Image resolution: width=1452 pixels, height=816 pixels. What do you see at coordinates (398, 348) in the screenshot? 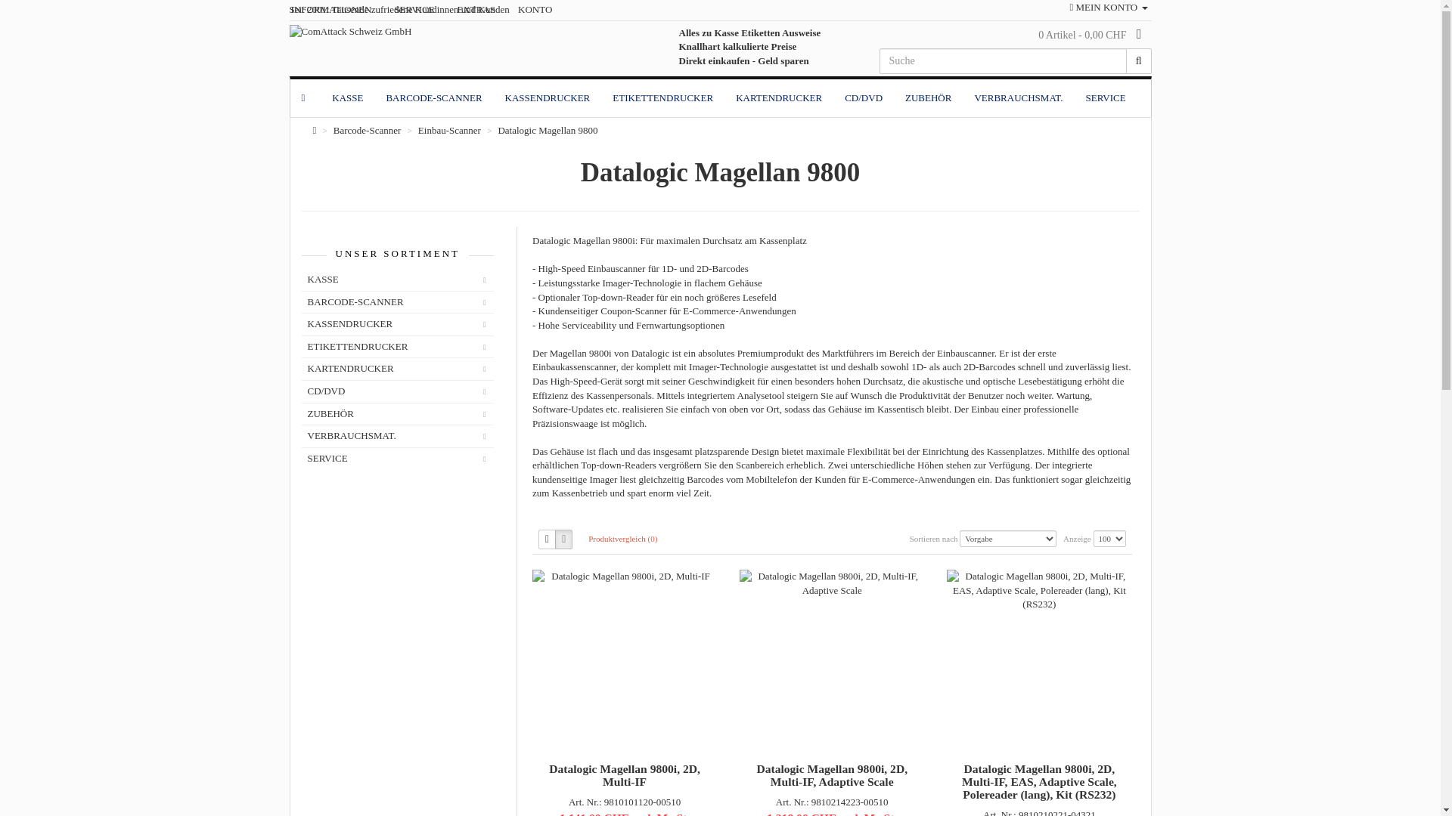
I see `ETIKETTENDRUCKER` at bounding box center [398, 348].